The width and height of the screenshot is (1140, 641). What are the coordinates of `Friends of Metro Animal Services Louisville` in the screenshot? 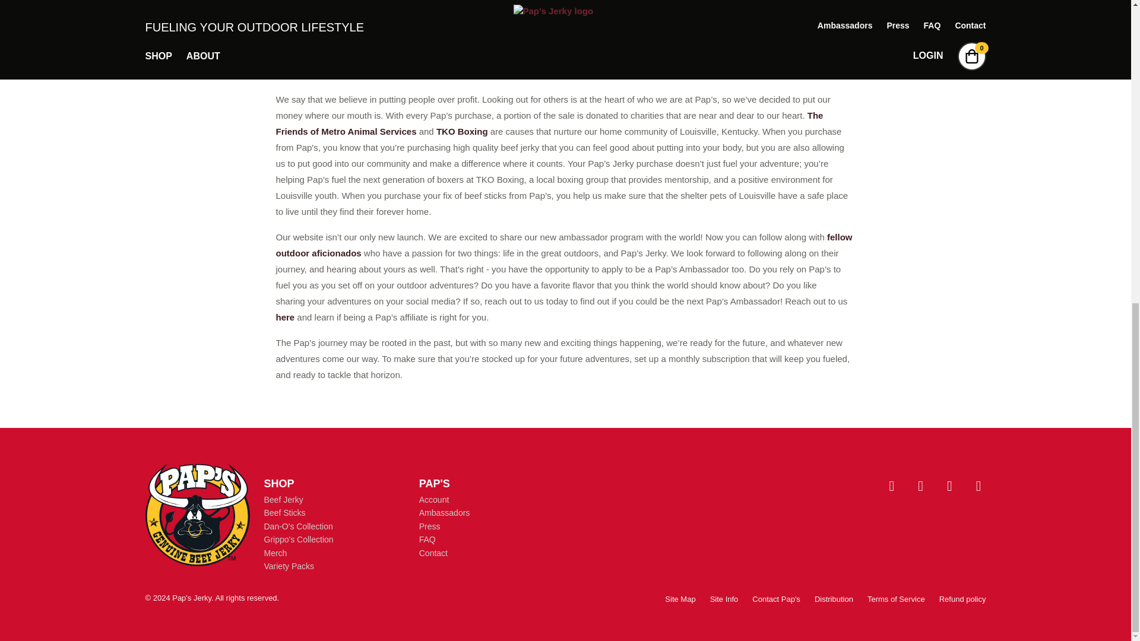 It's located at (549, 123).